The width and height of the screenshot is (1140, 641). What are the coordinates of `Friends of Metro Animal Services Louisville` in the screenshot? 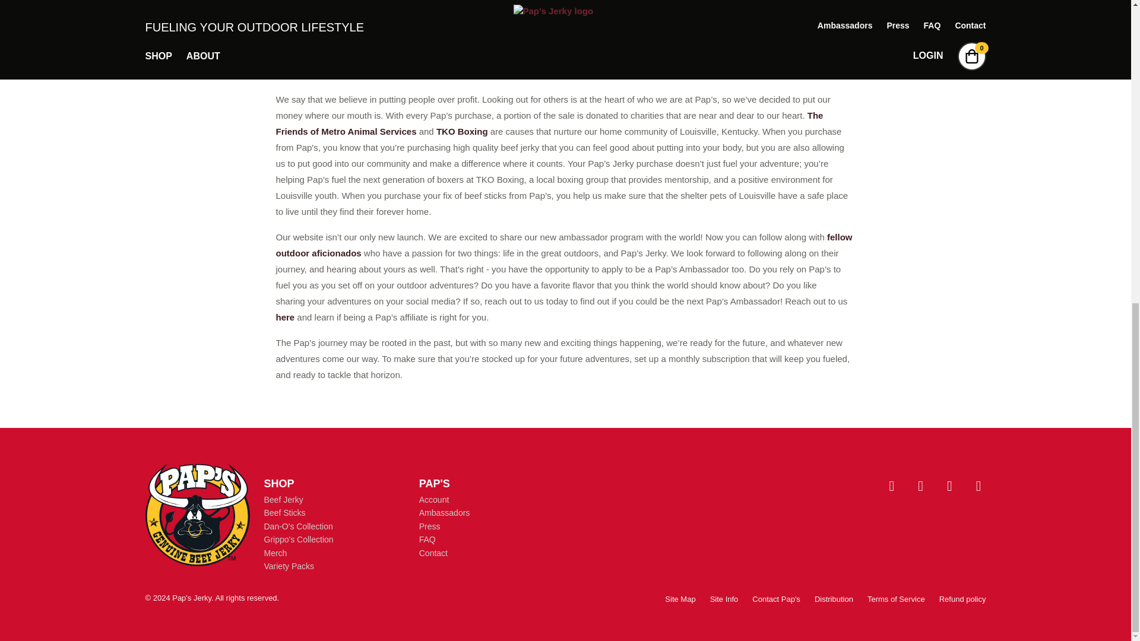 It's located at (549, 123).